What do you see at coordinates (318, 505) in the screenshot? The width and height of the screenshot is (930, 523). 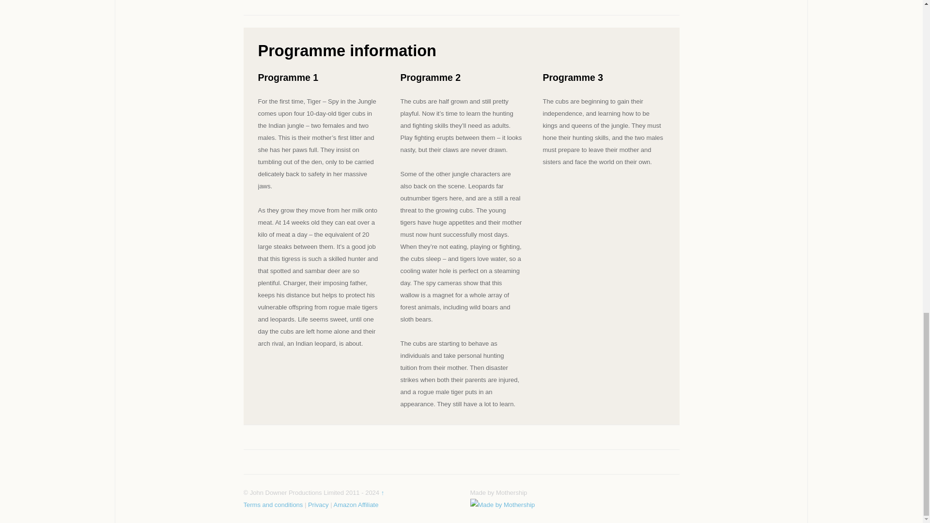 I see `Privacy` at bounding box center [318, 505].